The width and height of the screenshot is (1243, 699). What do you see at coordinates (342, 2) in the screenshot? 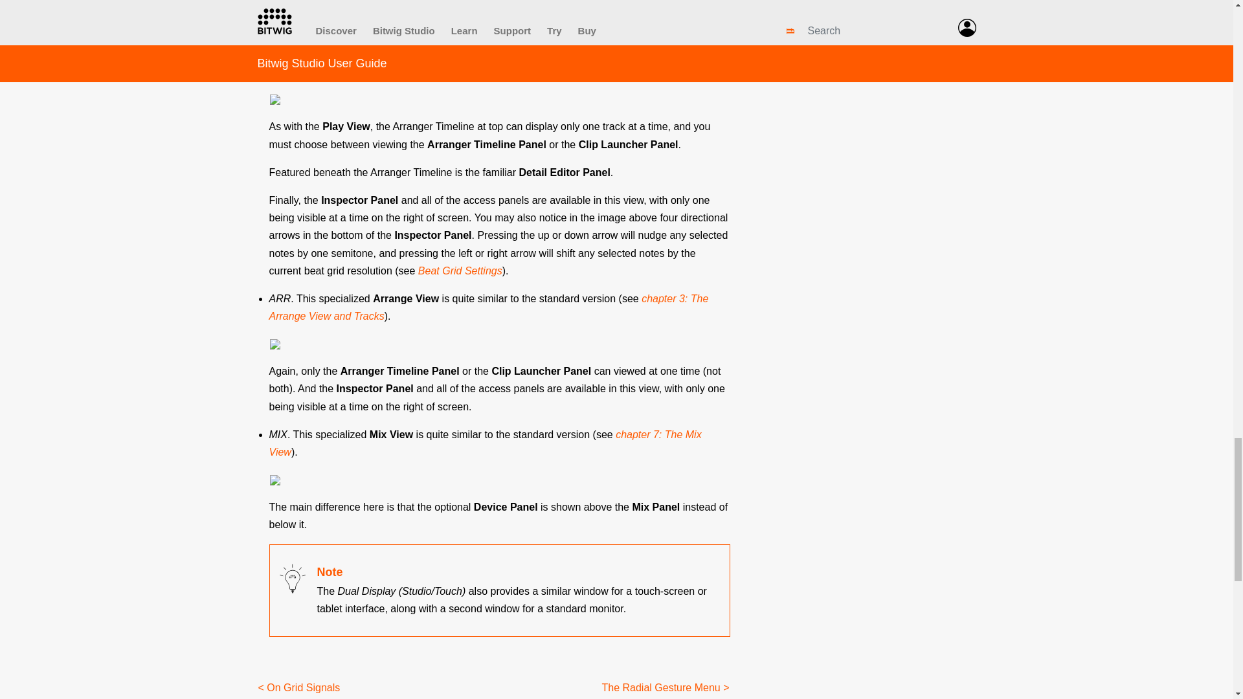
I see `Pressure Expressions` at bounding box center [342, 2].